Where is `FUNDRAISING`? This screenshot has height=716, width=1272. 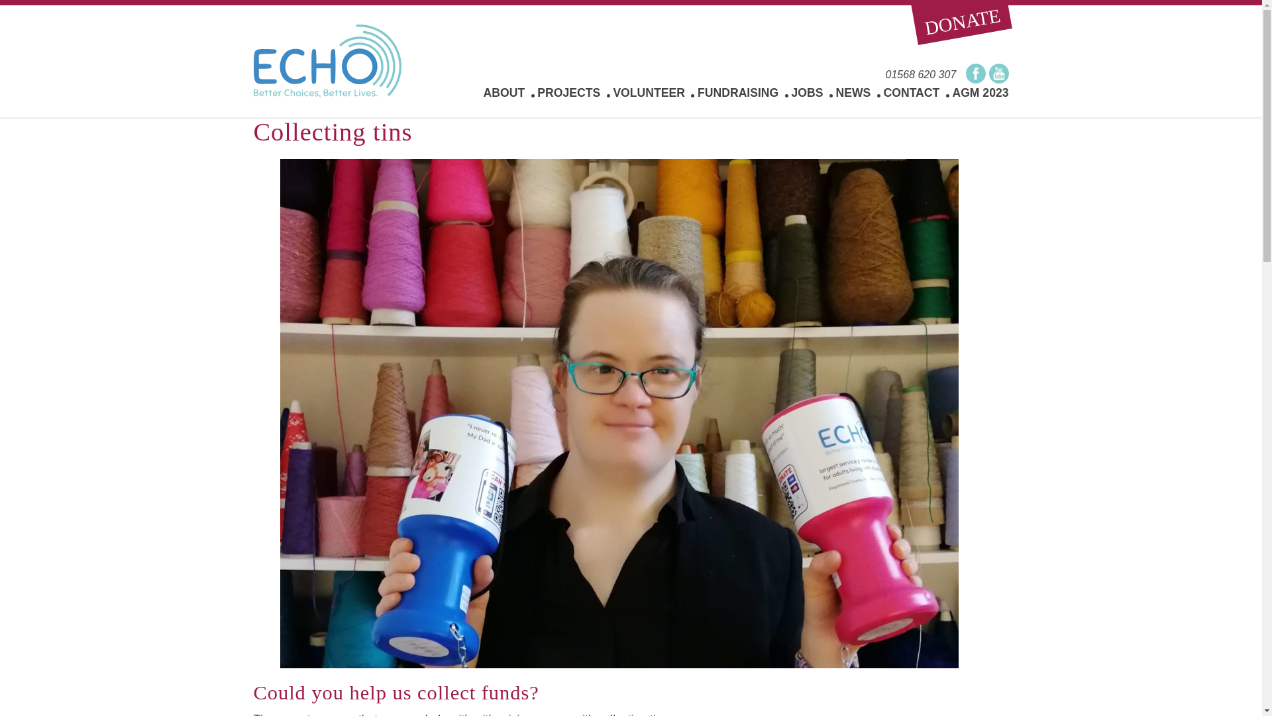 FUNDRAISING is located at coordinates (738, 93).